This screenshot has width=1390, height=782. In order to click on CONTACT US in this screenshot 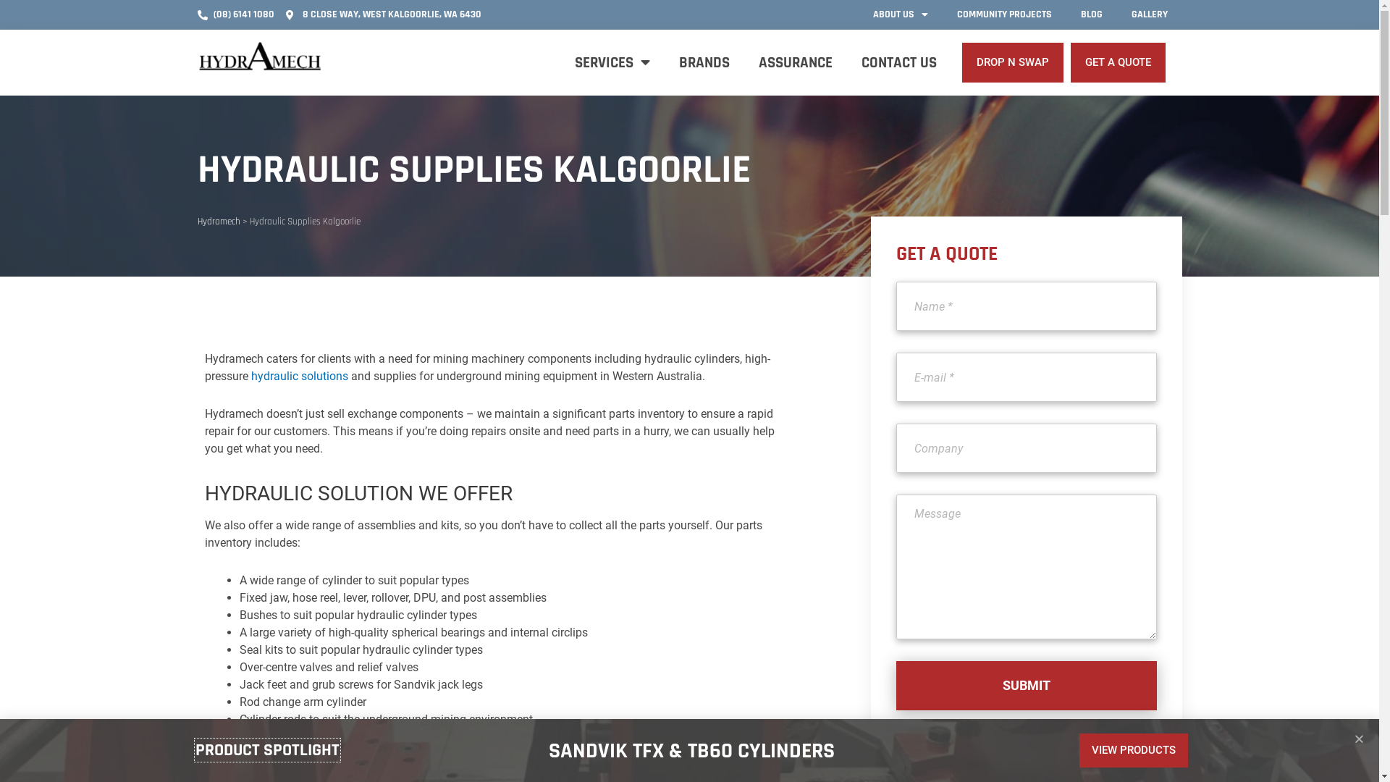, I will do `click(899, 62)`.